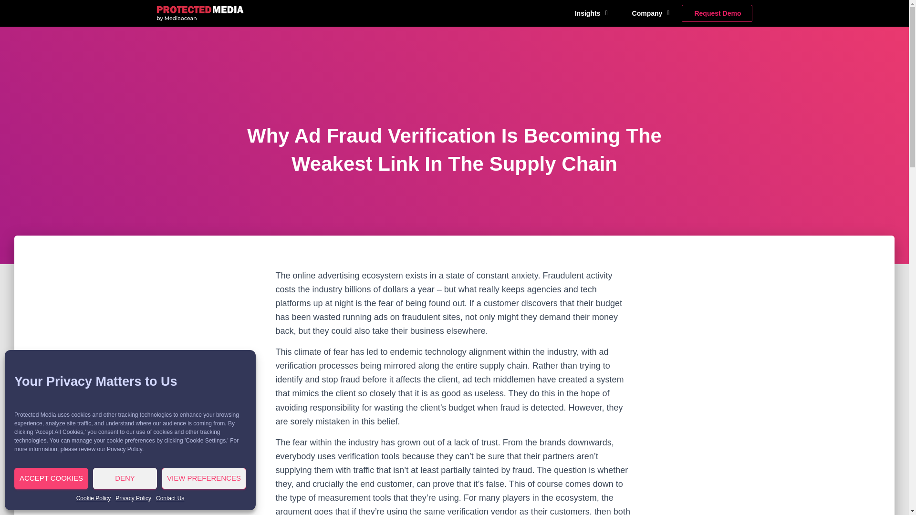  What do you see at coordinates (204, 478) in the screenshot?
I see `VIEW PREFERENCES` at bounding box center [204, 478].